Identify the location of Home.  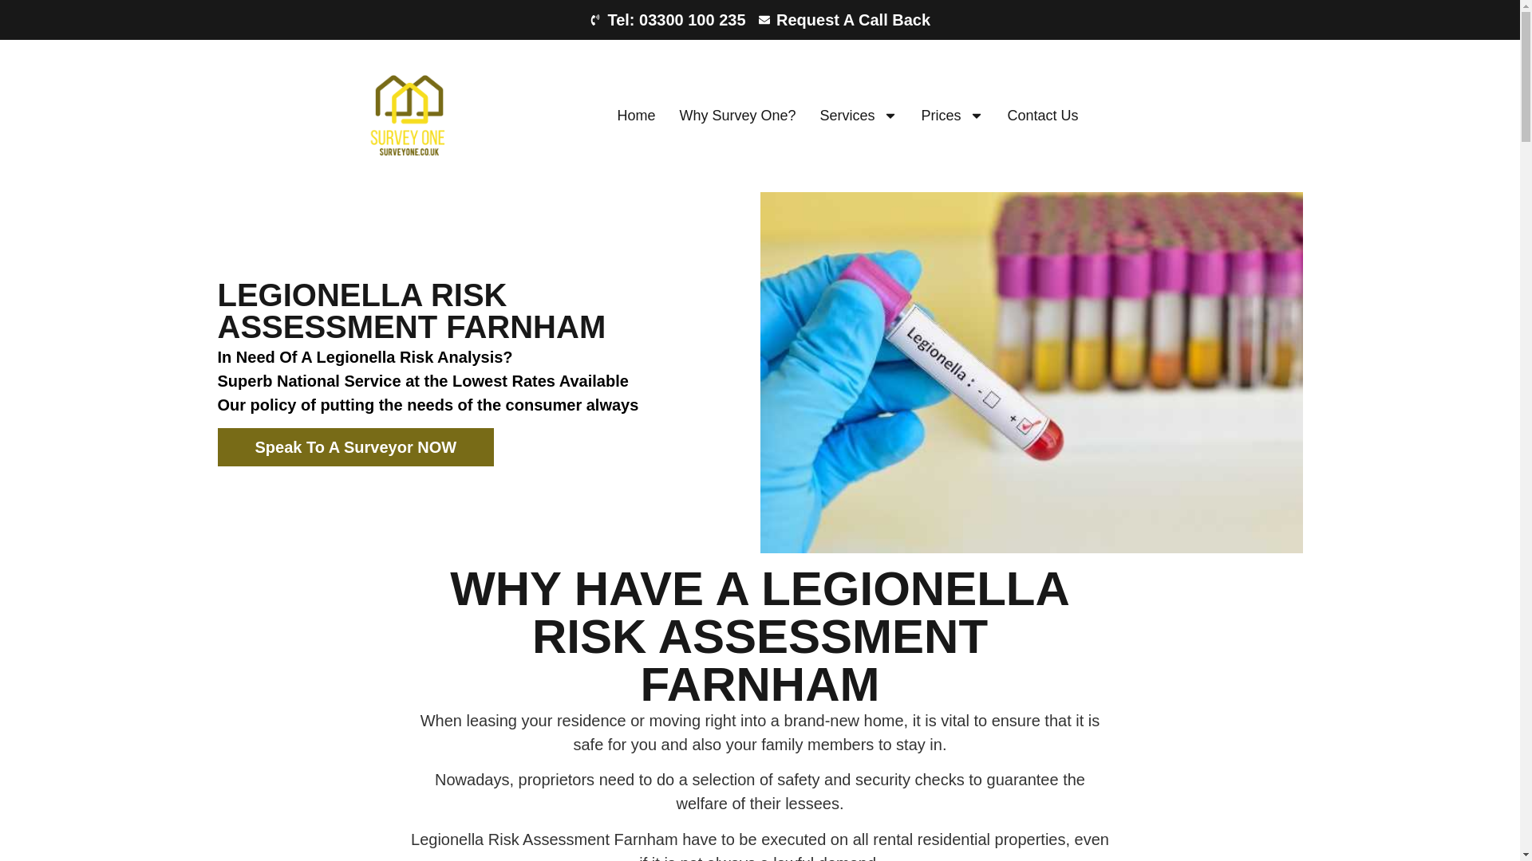
(636, 116).